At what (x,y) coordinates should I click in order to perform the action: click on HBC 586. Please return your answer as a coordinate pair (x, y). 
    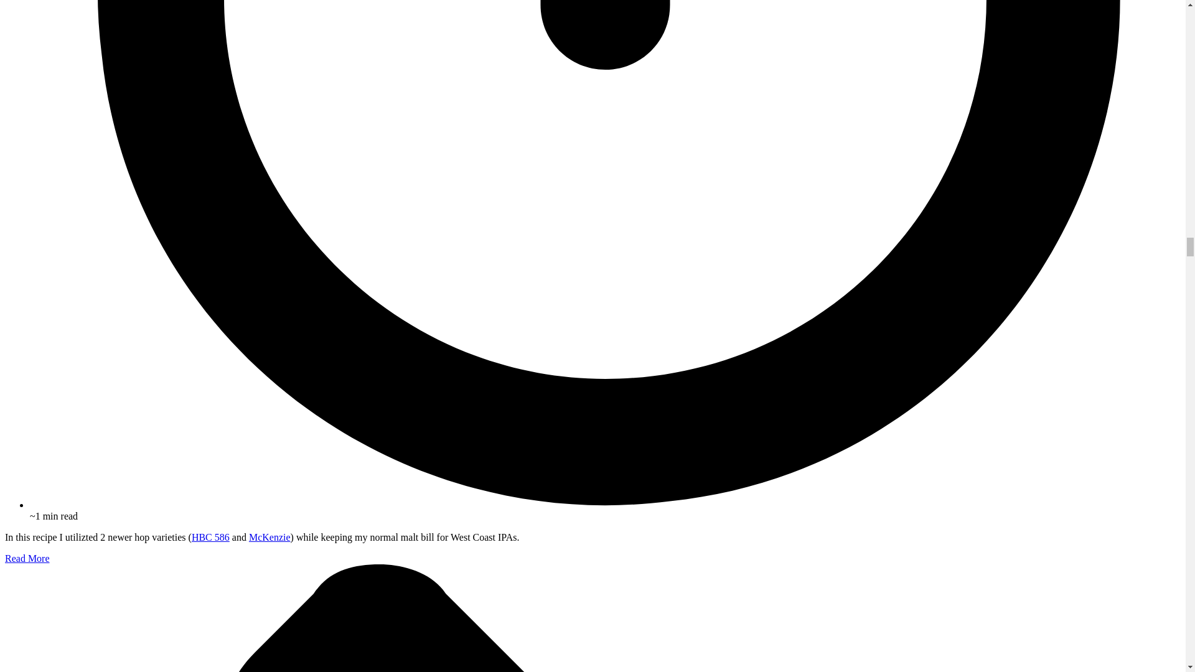
    Looking at the image, I should click on (210, 537).